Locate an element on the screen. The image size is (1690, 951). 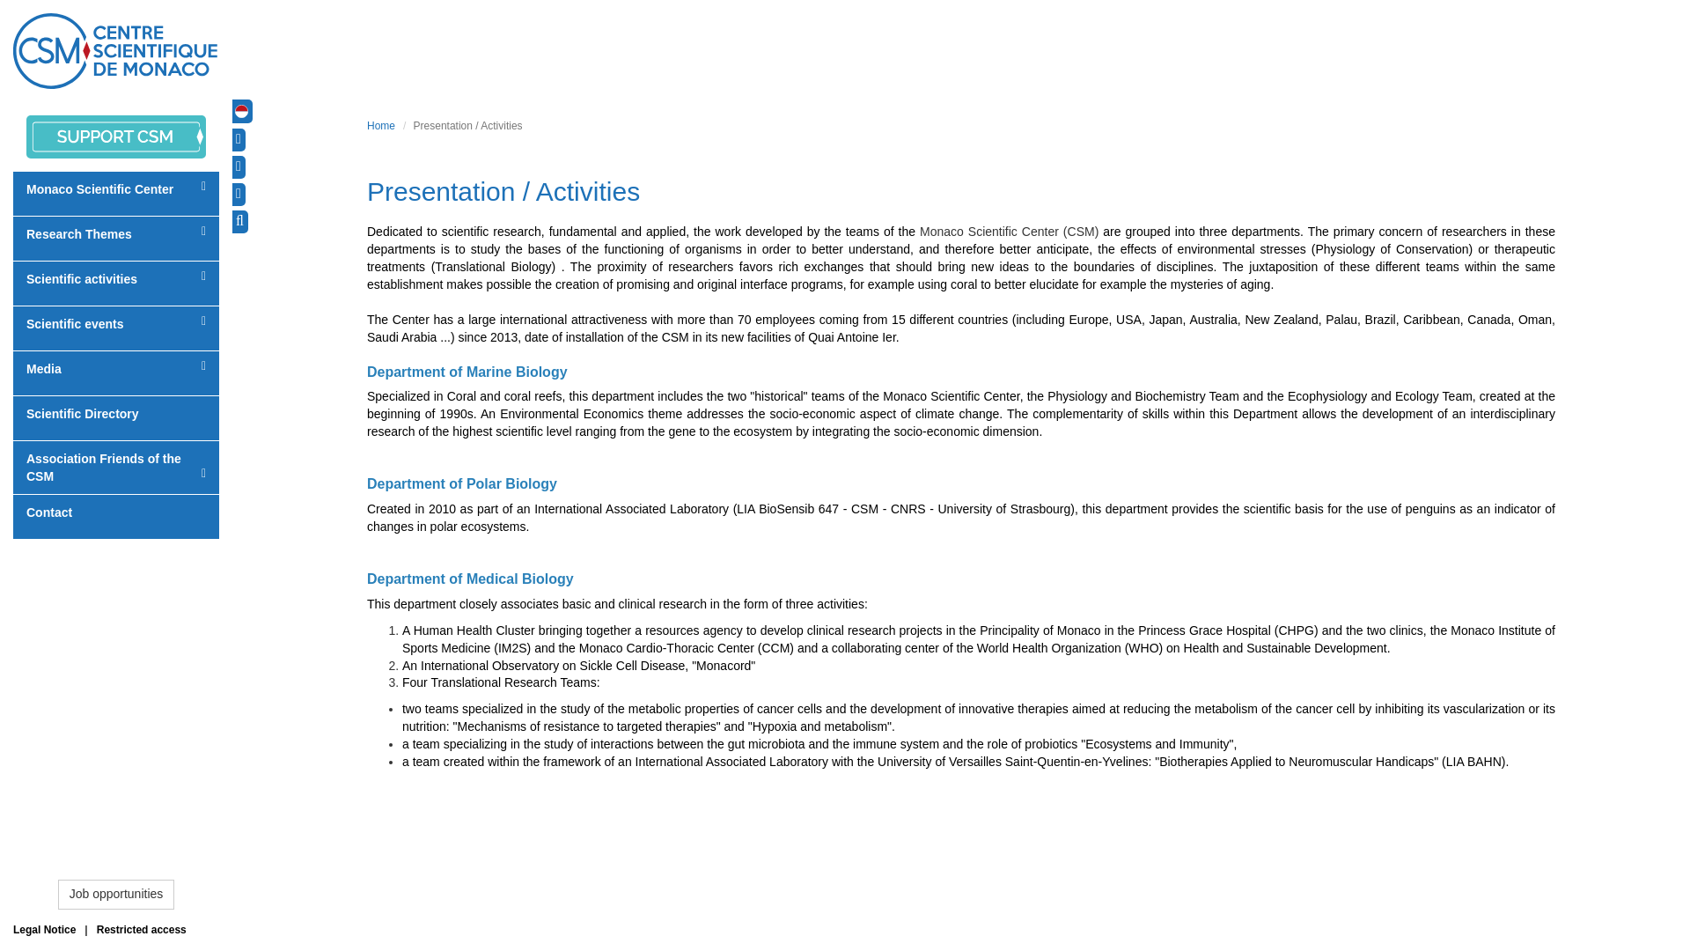
Research Themes is located at coordinates (116, 238).